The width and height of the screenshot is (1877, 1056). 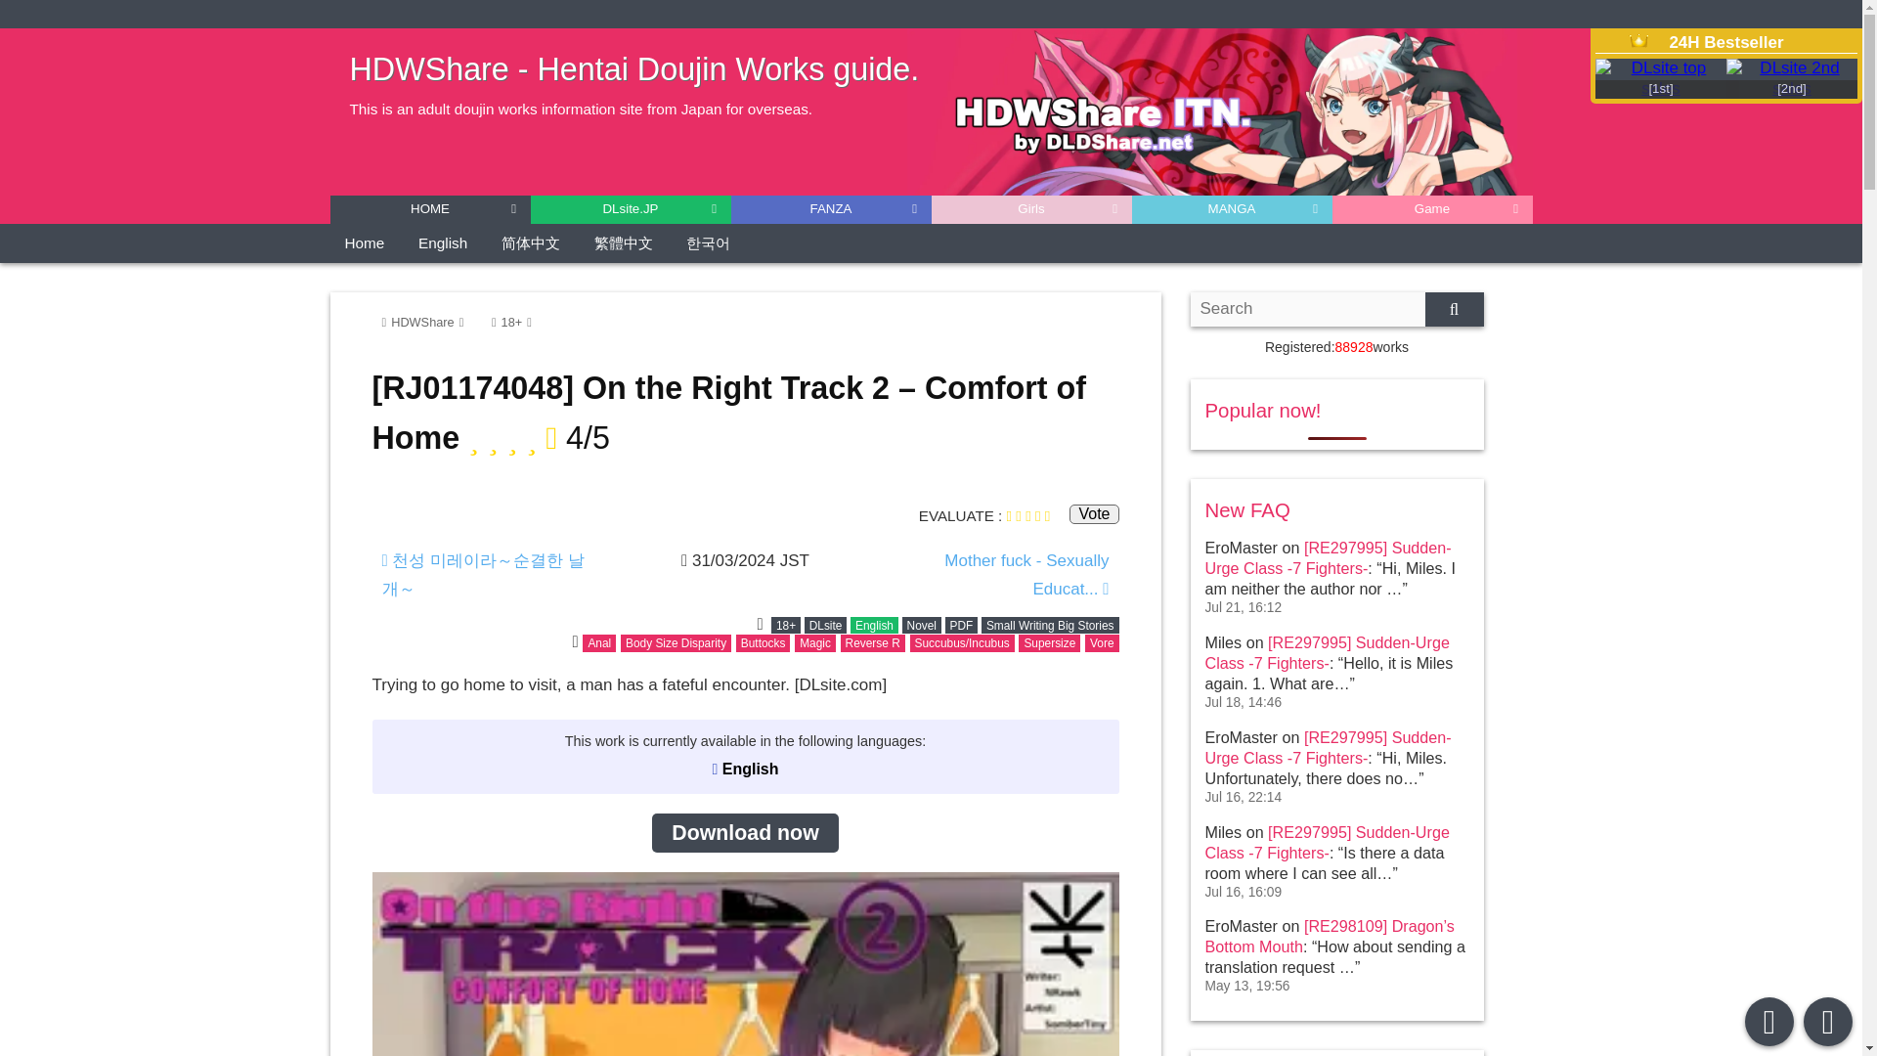 I want to click on Buttocks, so click(x=763, y=643).